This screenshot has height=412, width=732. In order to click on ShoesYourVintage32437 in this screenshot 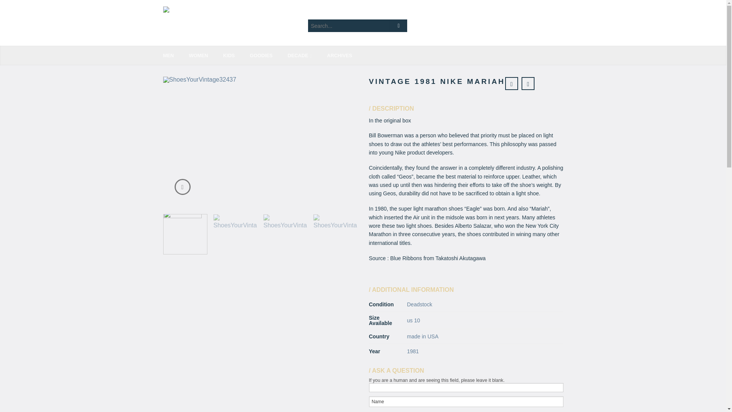, I will do `click(260, 141)`.